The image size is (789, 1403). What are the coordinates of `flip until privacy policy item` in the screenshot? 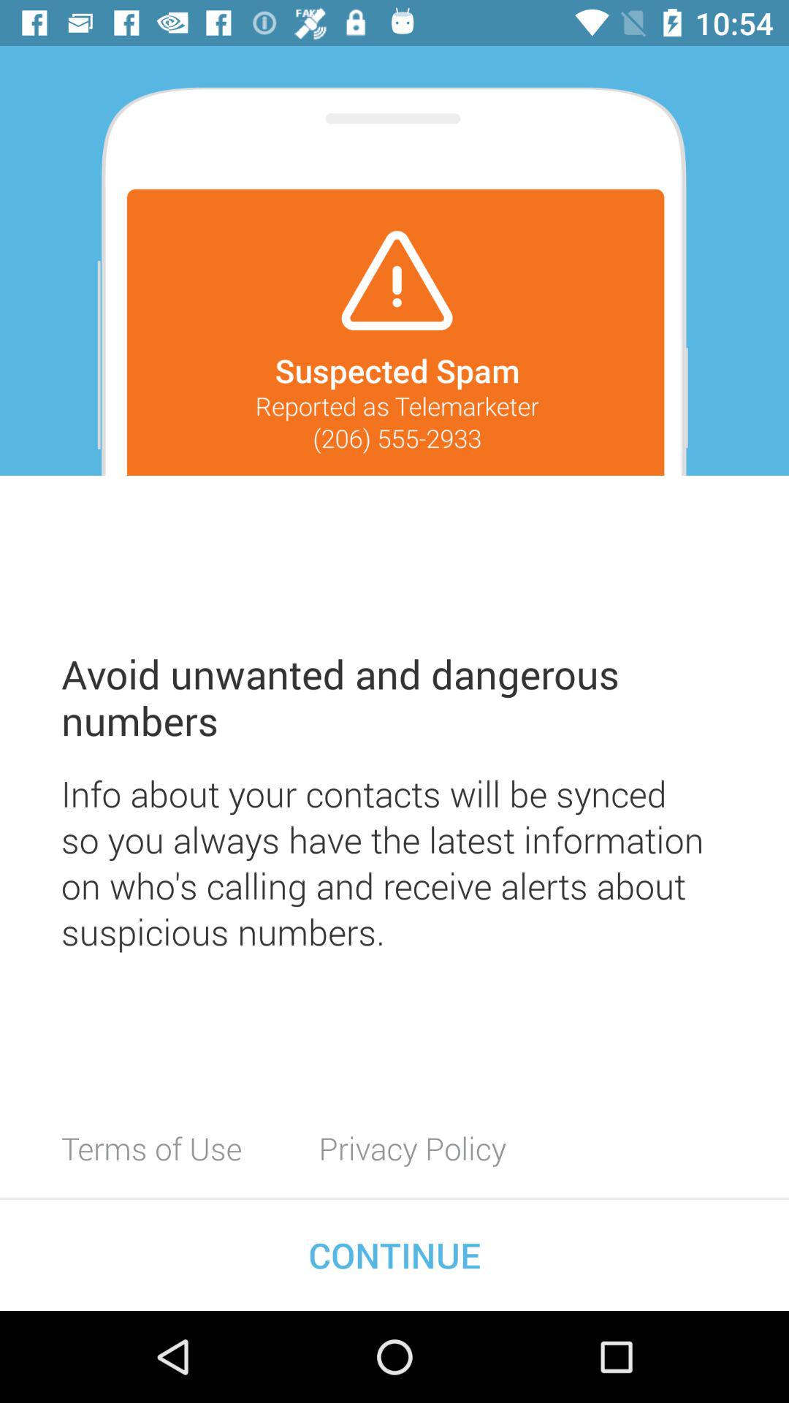 It's located at (412, 1148).